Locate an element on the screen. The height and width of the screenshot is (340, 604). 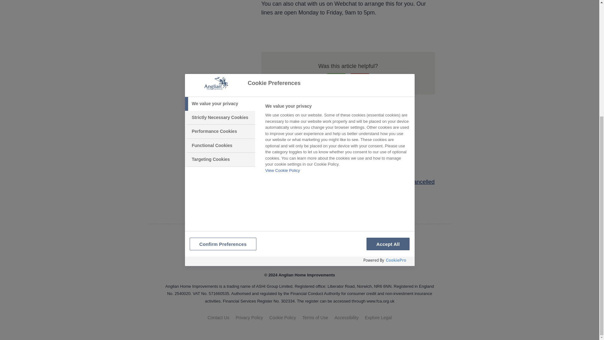
Accept All is located at coordinates (388, 71).